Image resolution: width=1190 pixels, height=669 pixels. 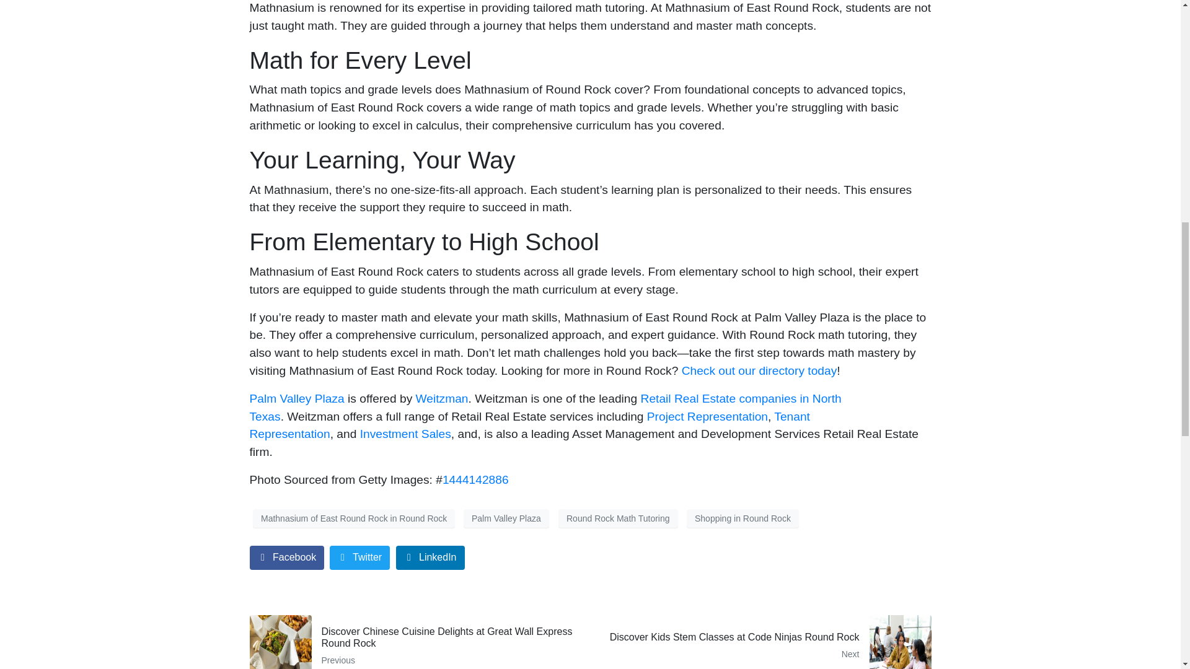 What do you see at coordinates (430, 557) in the screenshot?
I see `Facebook` at bounding box center [430, 557].